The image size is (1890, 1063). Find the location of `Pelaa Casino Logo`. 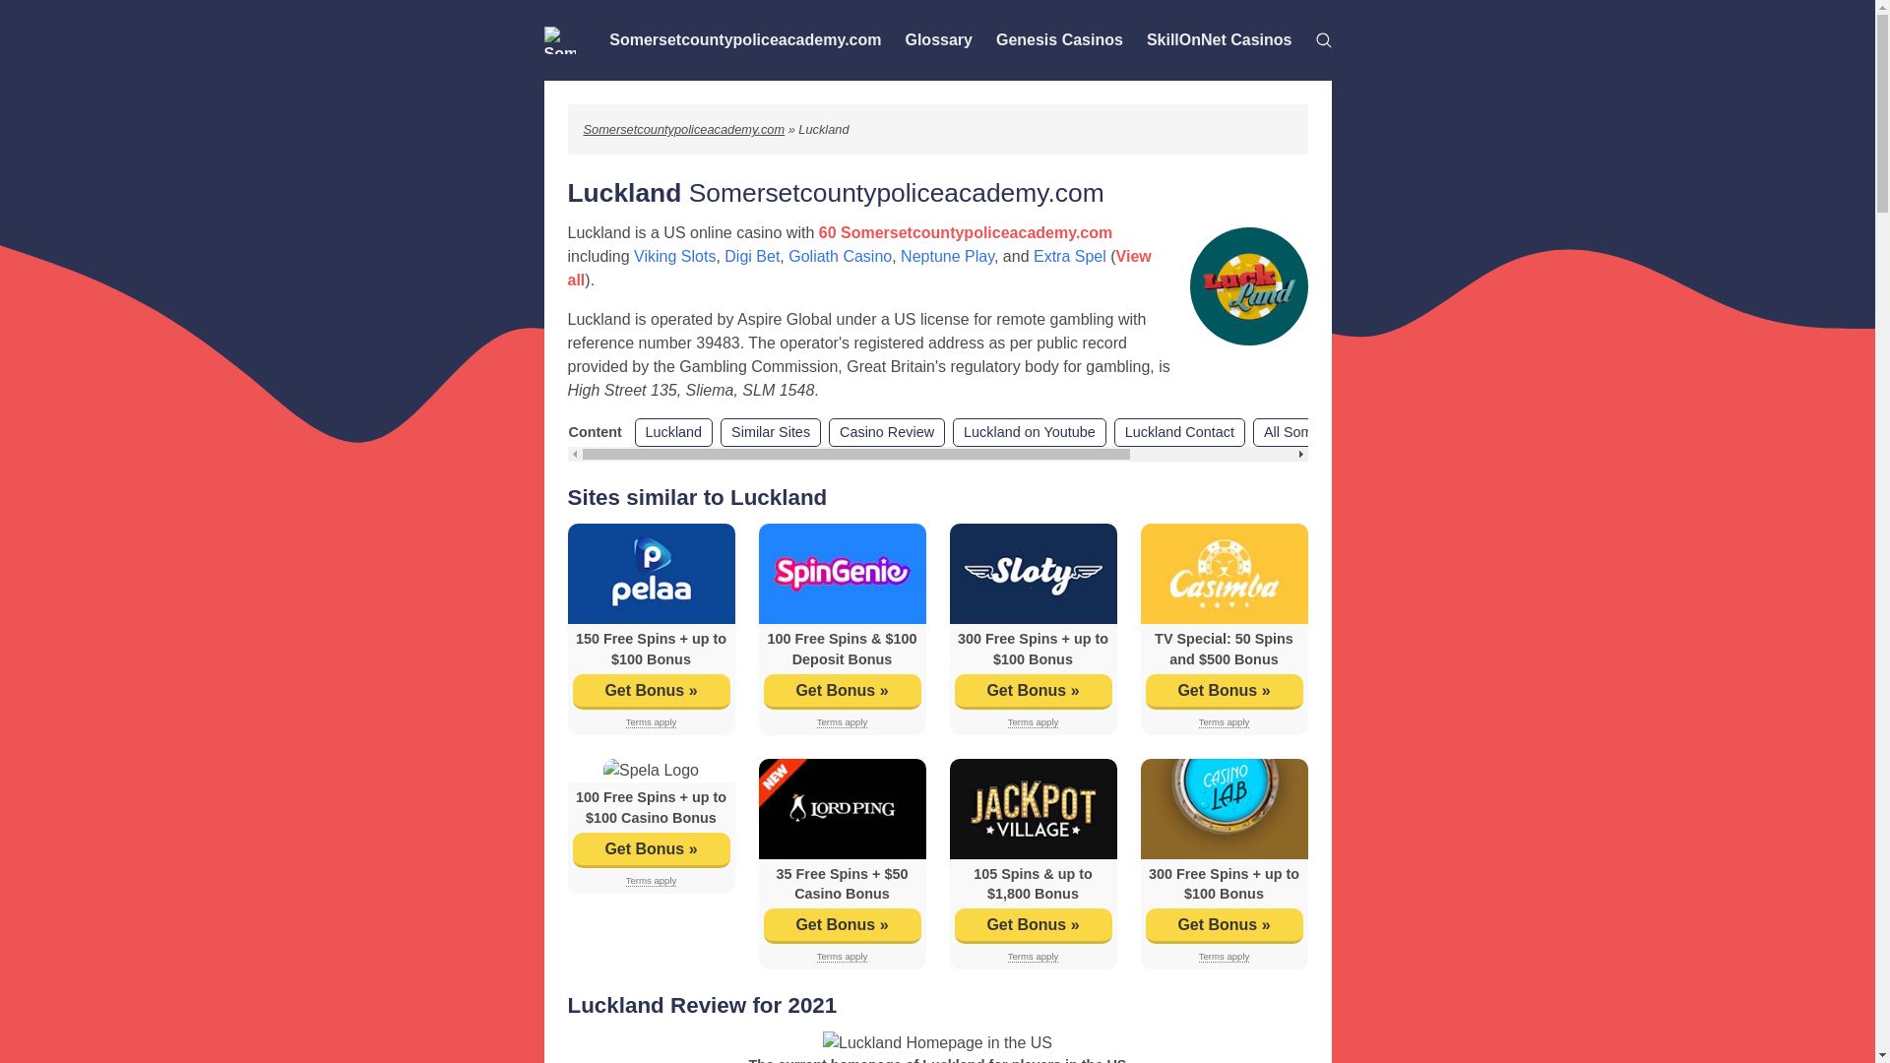

Pelaa Casino Logo is located at coordinates (651, 573).